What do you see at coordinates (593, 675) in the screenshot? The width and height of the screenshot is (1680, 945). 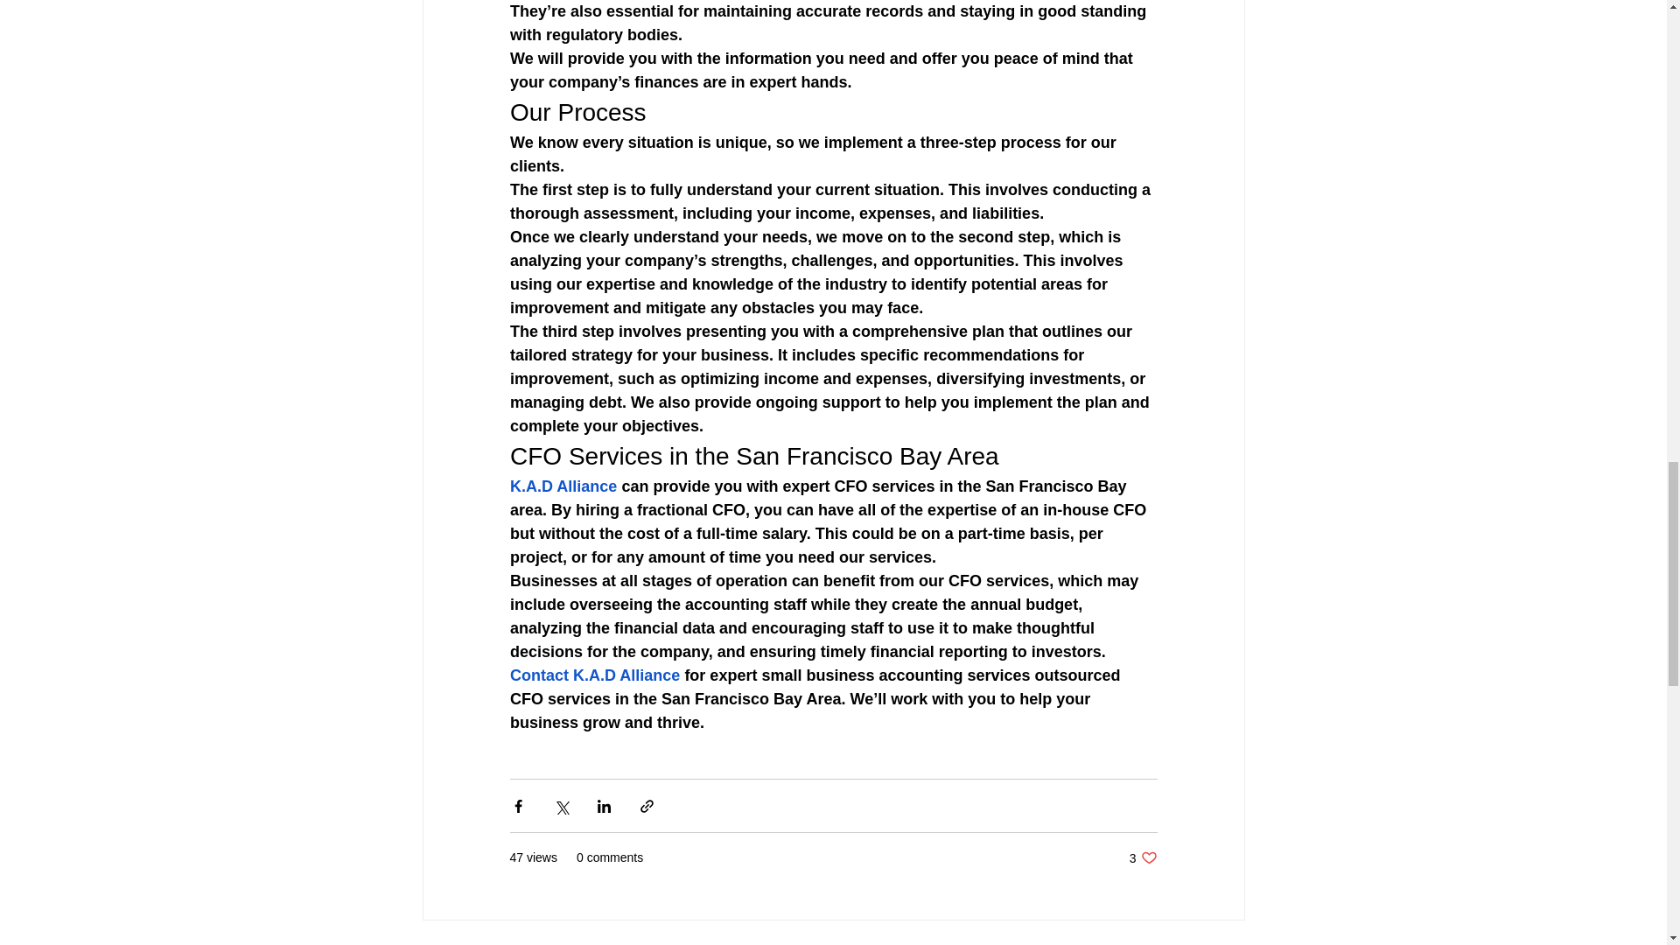 I see `Contact K.A.D Alliance` at bounding box center [593, 675].